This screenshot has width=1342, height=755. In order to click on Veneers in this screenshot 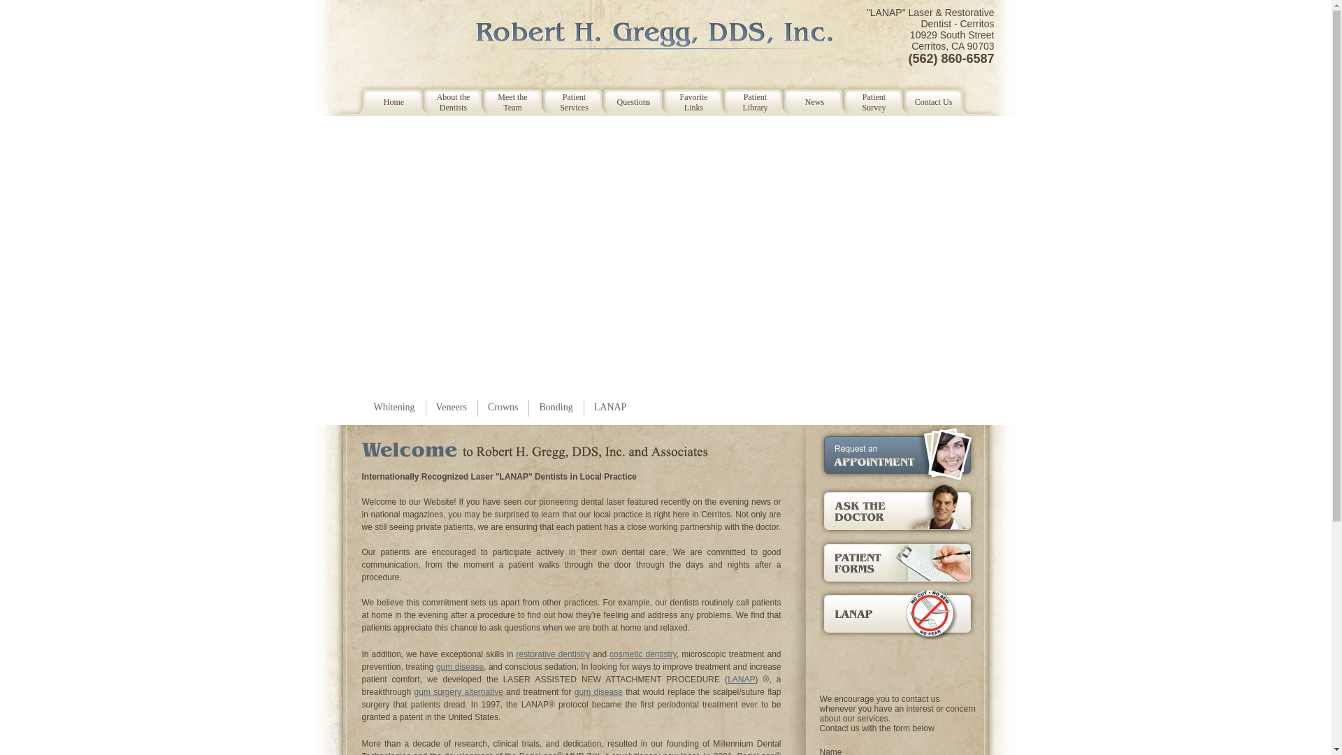, I will do `click(452, 408)`.